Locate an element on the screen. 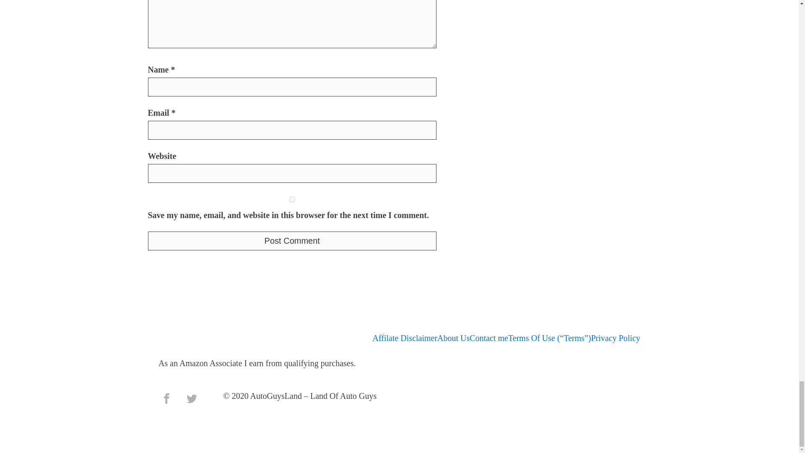  Contact me is located at coordinates (488, 338).